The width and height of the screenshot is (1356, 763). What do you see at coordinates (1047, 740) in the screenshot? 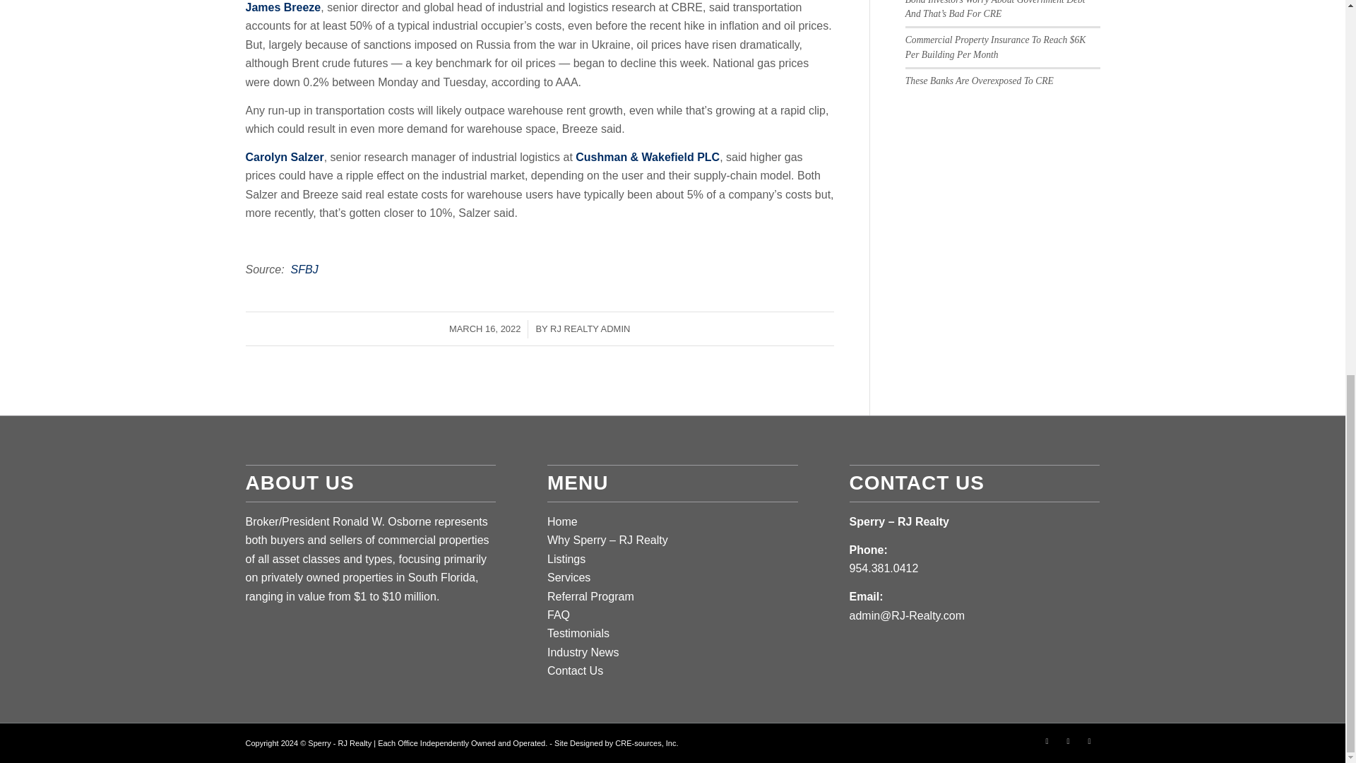
I see `Facebook` at bounding box center [1047, 740].